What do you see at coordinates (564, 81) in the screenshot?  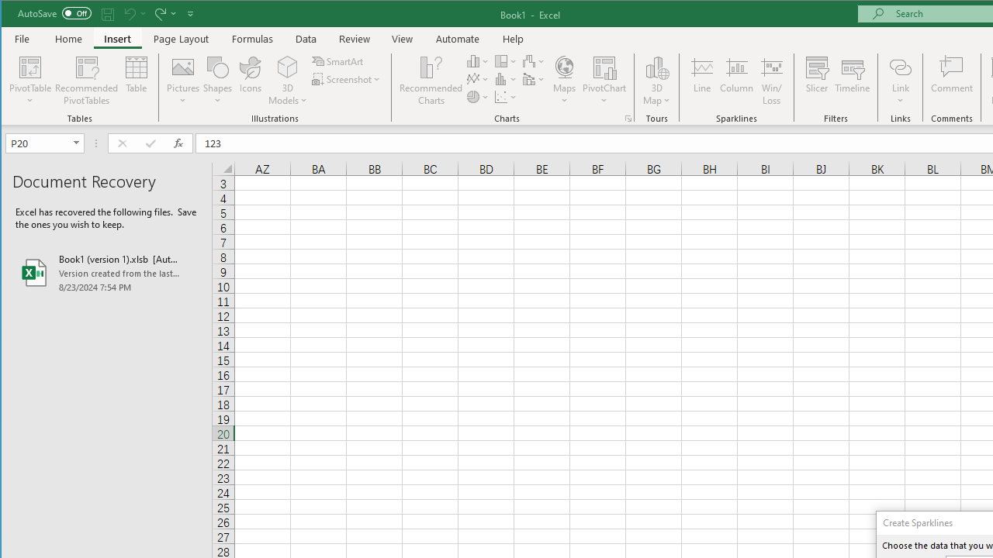 I see `Maps` at bounding box center [564, 81].